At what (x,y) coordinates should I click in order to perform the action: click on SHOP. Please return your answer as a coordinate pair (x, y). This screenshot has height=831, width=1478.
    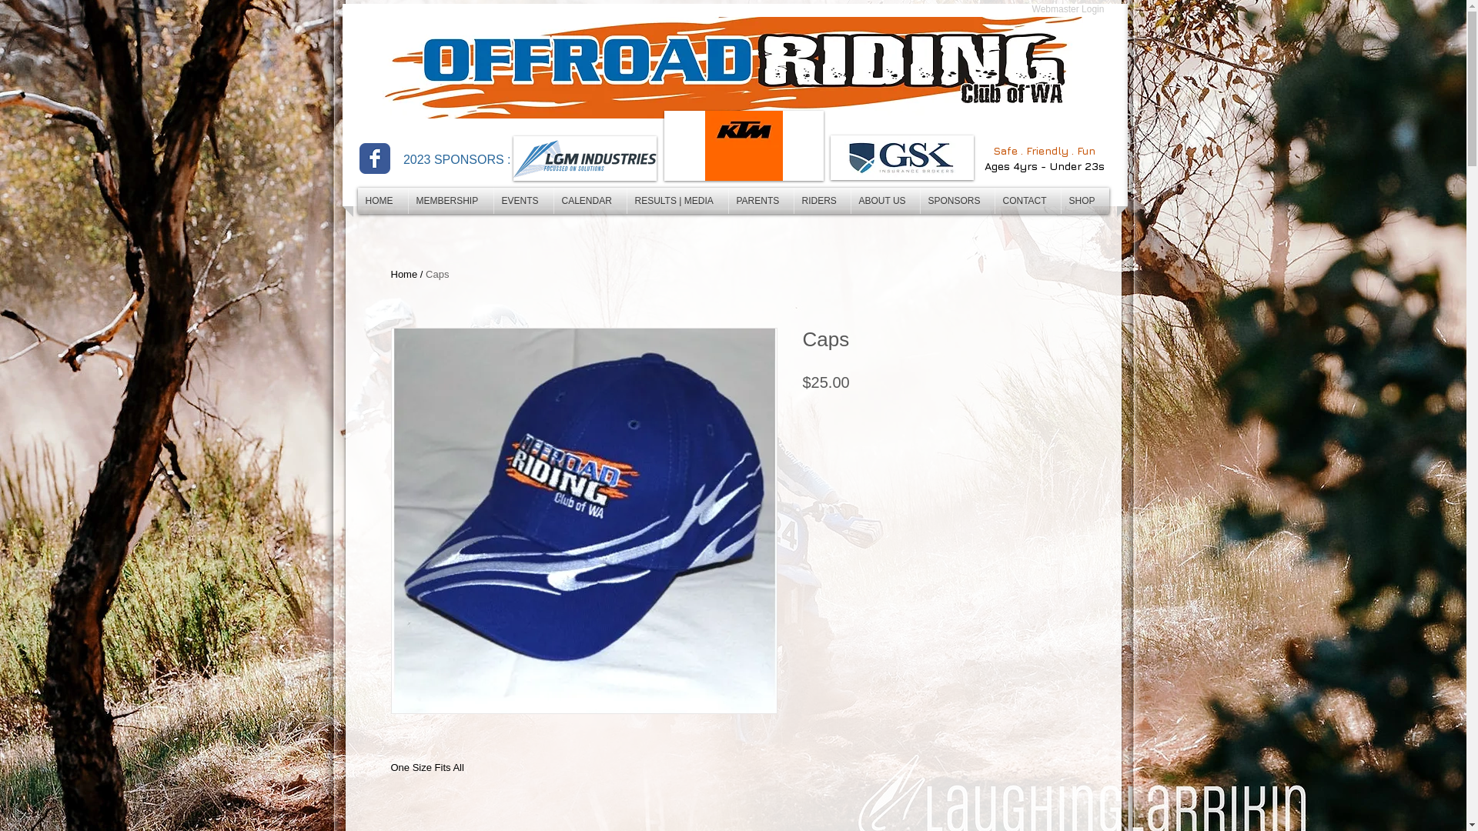
    Looking at the image, I should click on (1085, 201).